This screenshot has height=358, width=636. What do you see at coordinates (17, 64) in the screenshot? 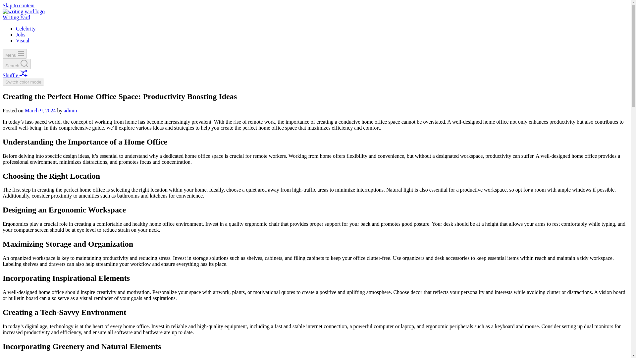
I see `Search` at bounding box center [17, 64].